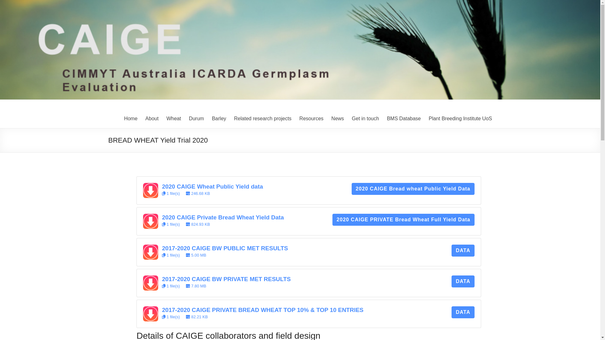  What do you see at coordinates (174, 119) in the screenshot?
I see `Wheat` at bounding box center [174, 119].